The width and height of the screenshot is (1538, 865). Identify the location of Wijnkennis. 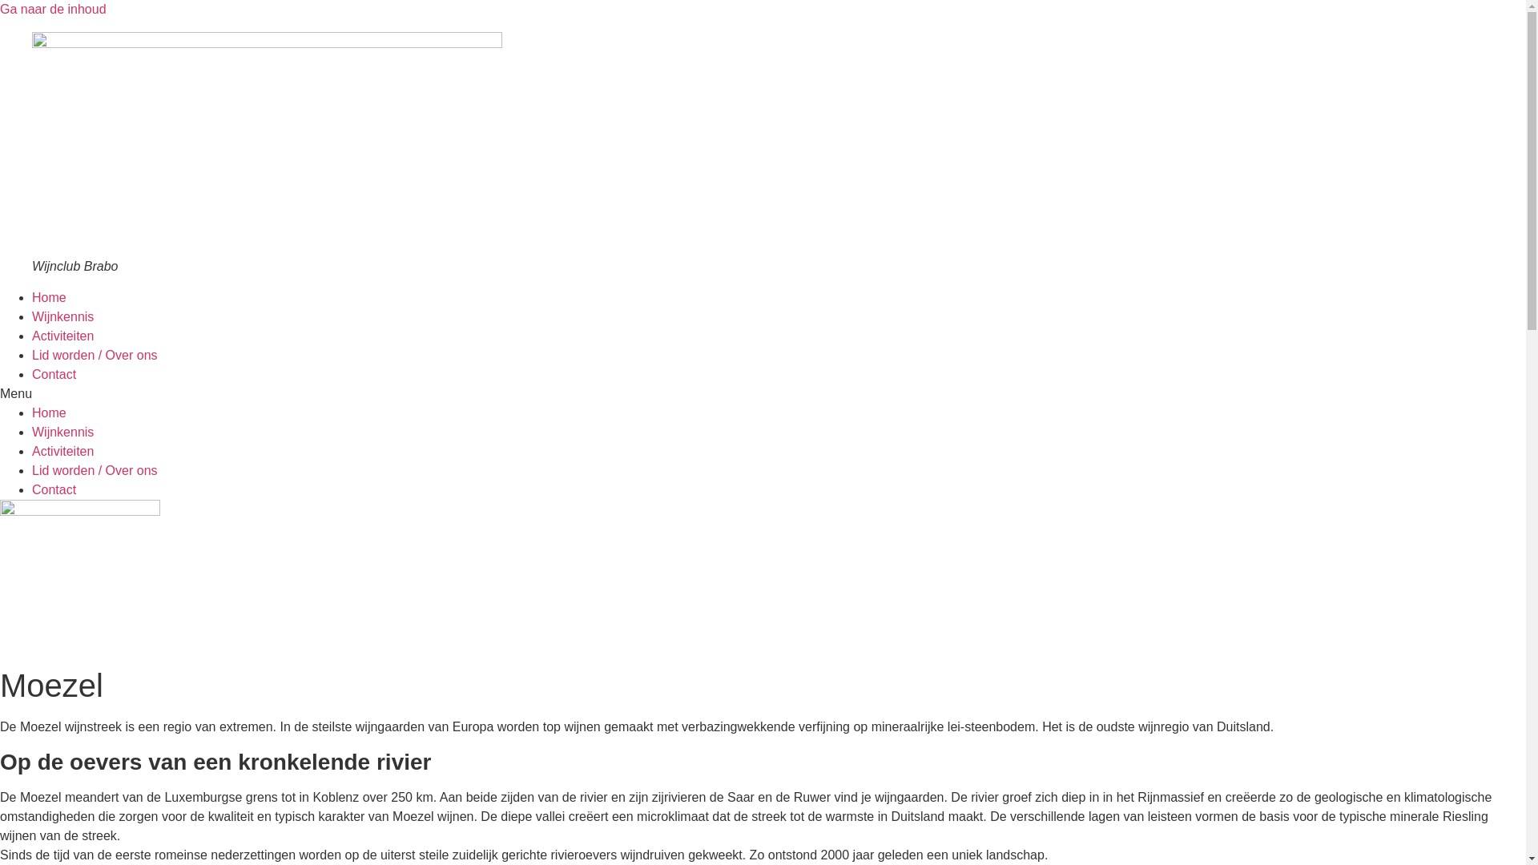
(62, 432).